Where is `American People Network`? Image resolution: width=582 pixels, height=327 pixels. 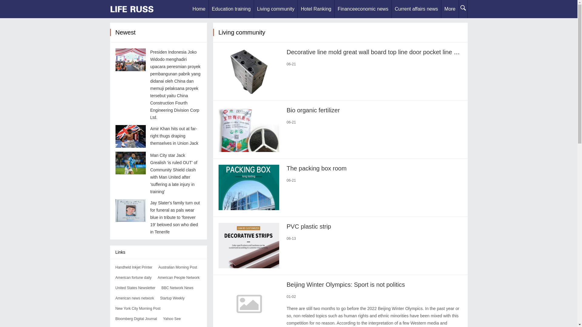
American People Network is located at coordinates (179, 278).